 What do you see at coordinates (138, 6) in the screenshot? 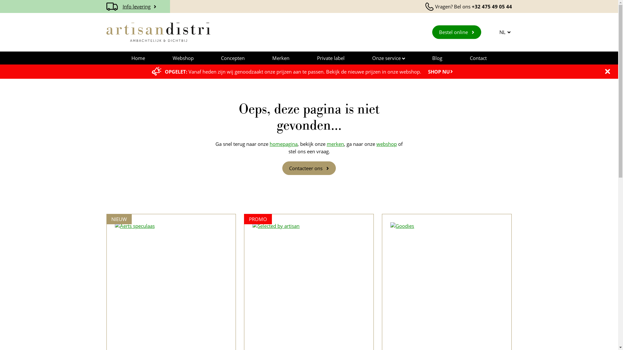
I see `Info levering` at bounding box center [138, 6].